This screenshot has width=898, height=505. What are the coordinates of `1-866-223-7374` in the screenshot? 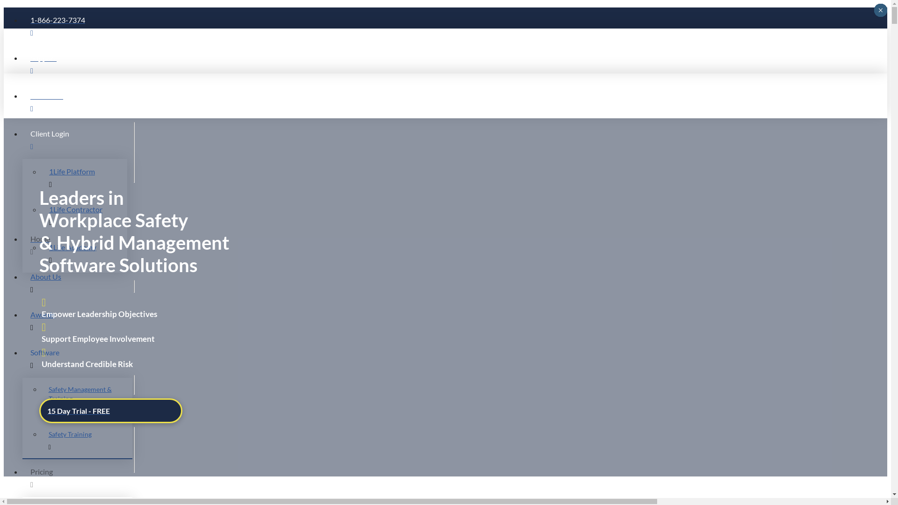 It's located at (455, 26).